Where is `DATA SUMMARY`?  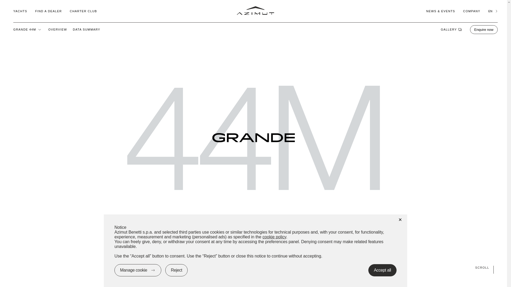
DATA SUMMARY is located at coordinates (86, 29).